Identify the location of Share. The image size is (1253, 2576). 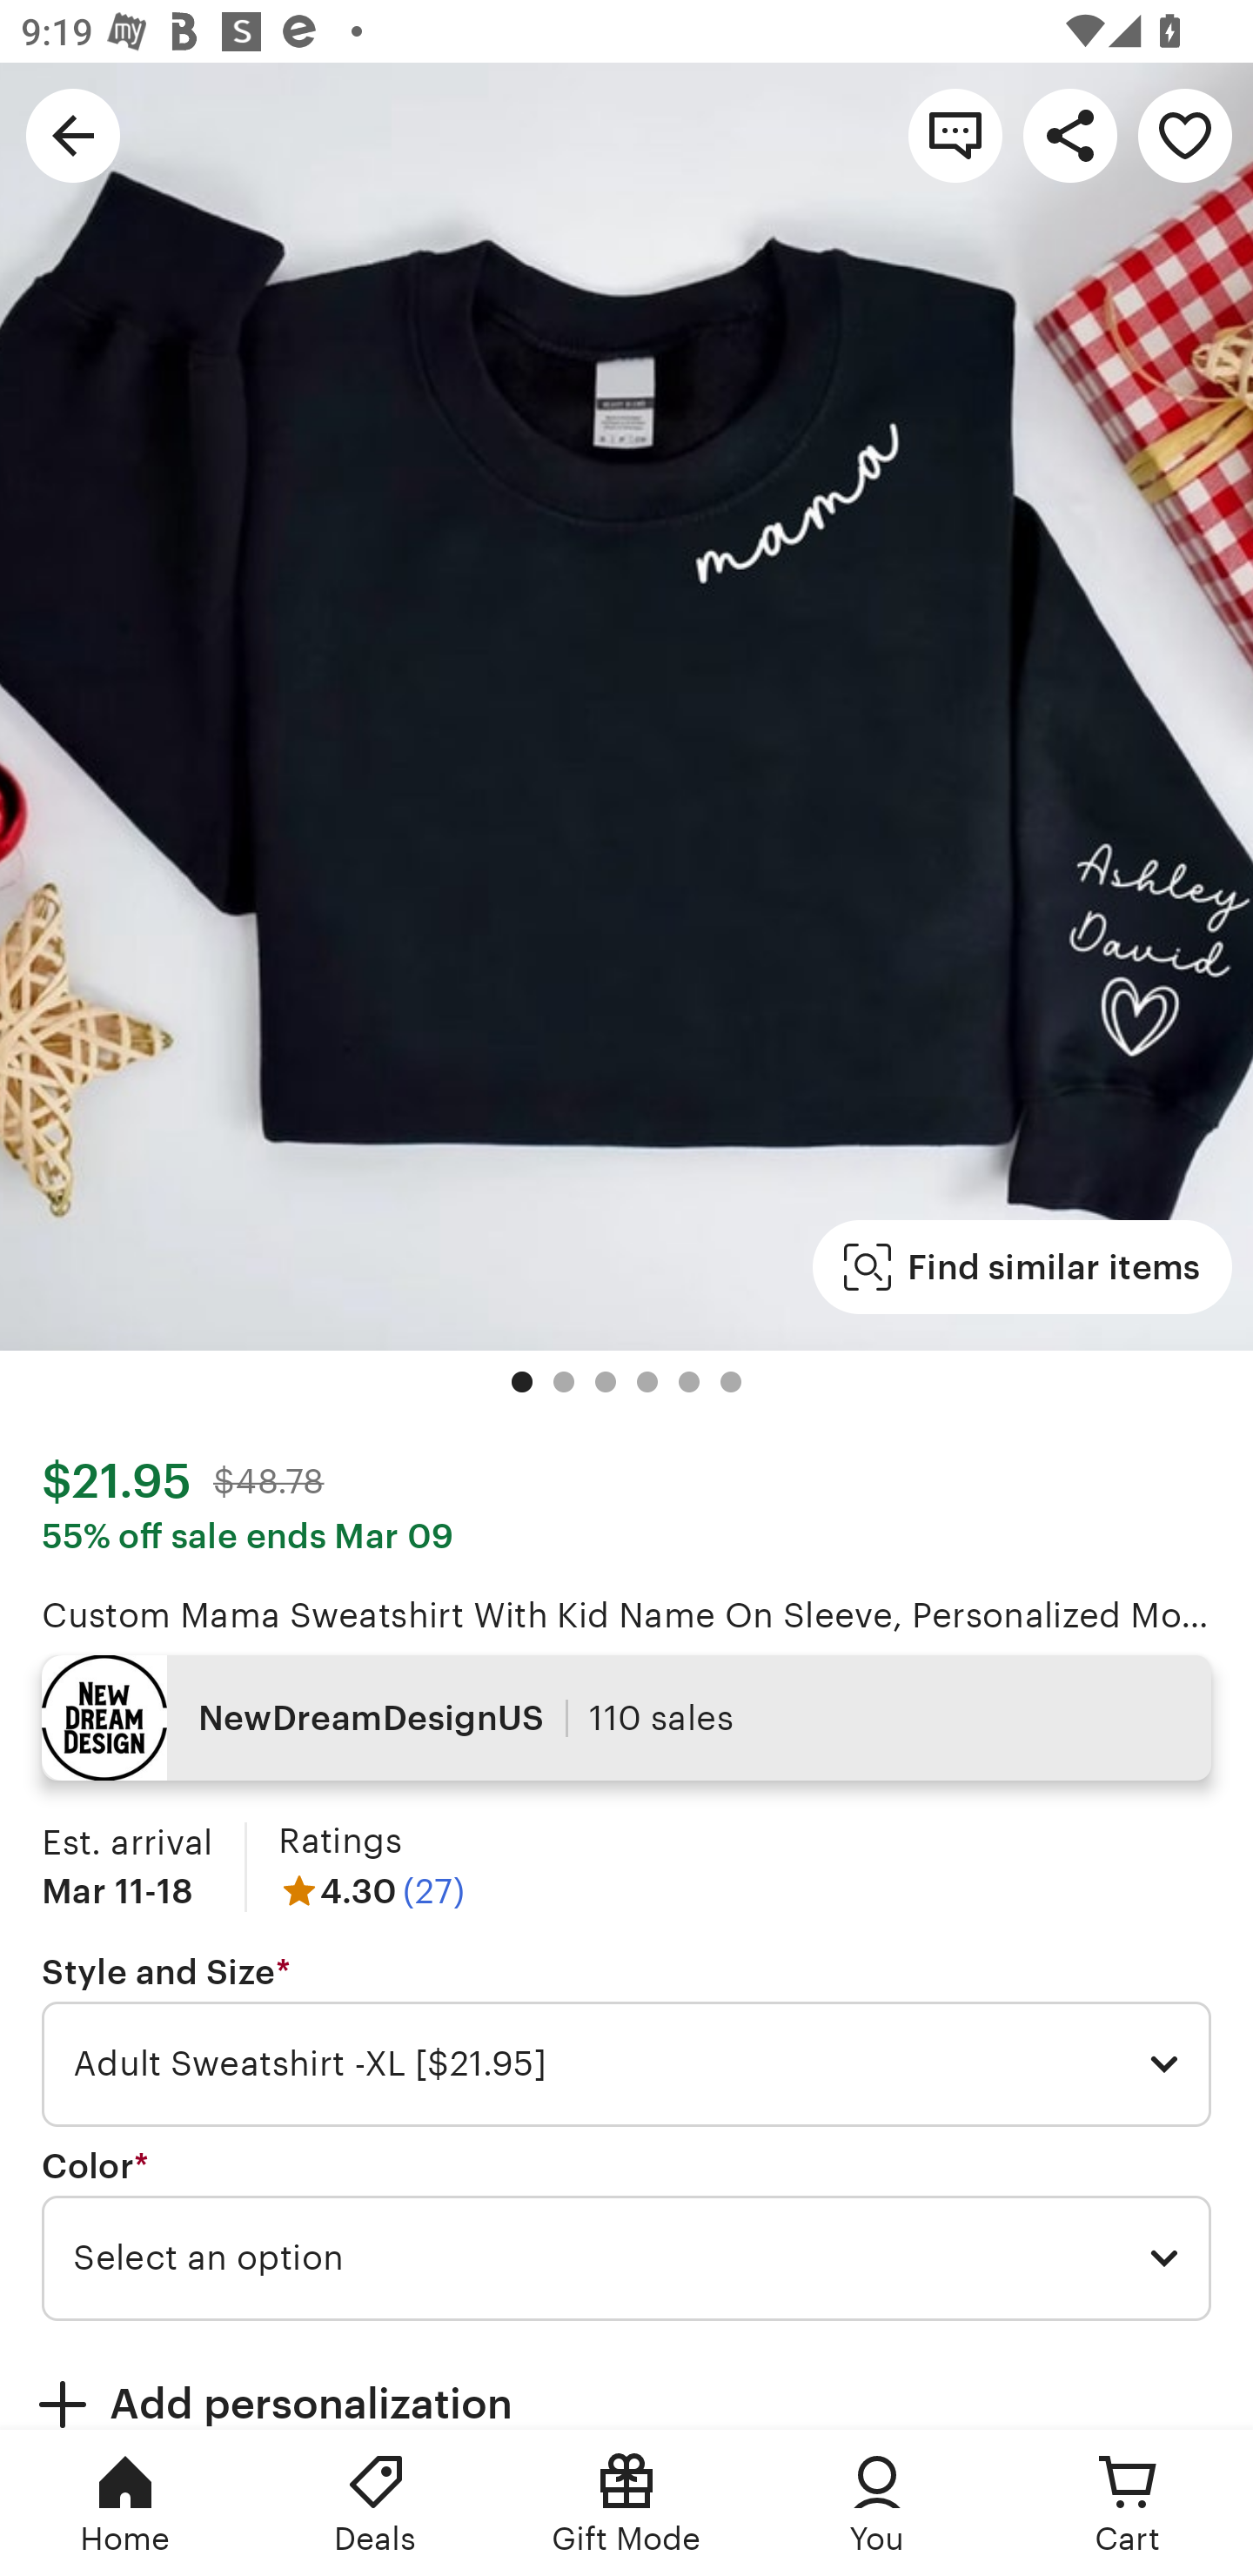
(1070, 134).